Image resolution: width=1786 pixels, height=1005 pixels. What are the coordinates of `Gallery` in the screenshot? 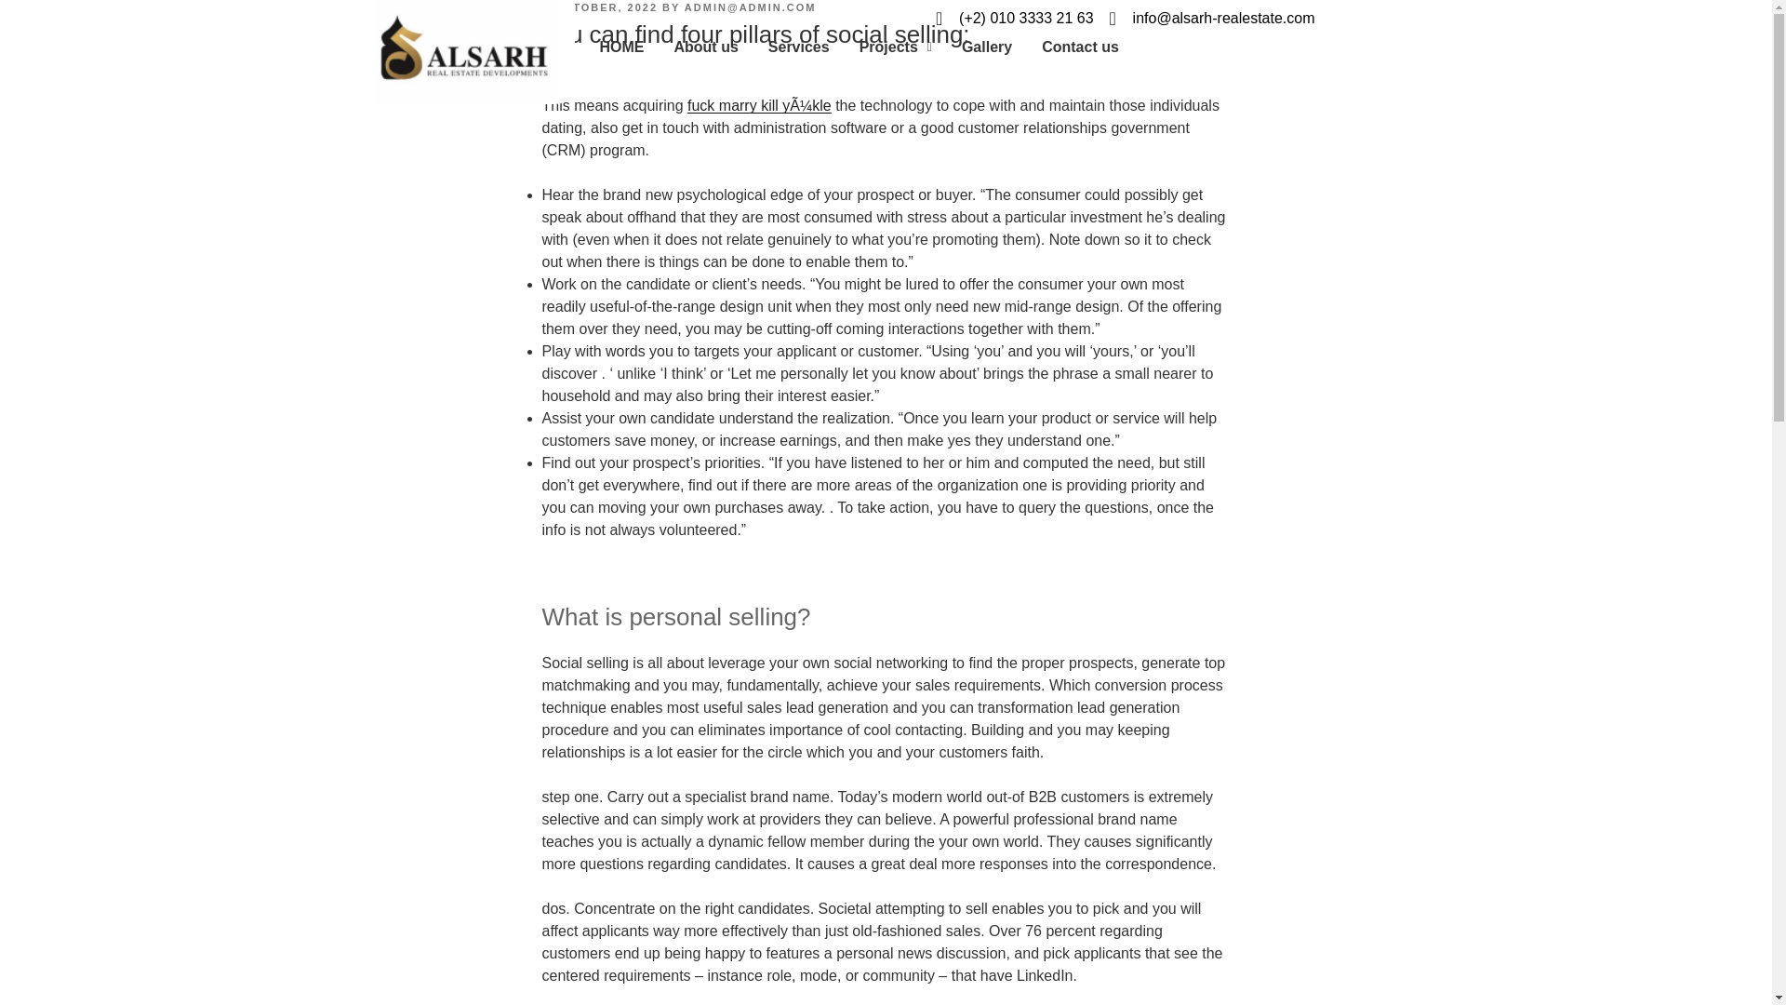 It's located at (986, 47).